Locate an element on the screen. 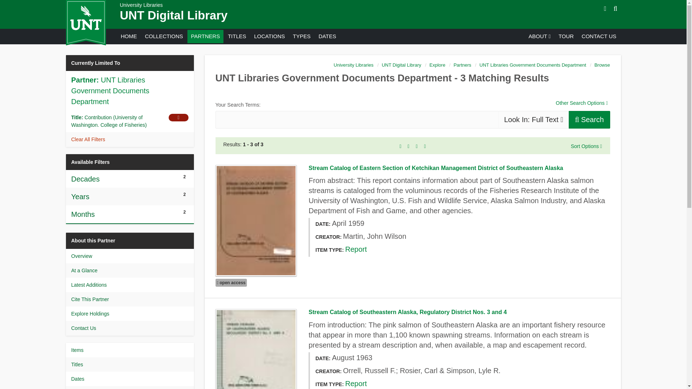  HOME is located at coordinates (128, 36).